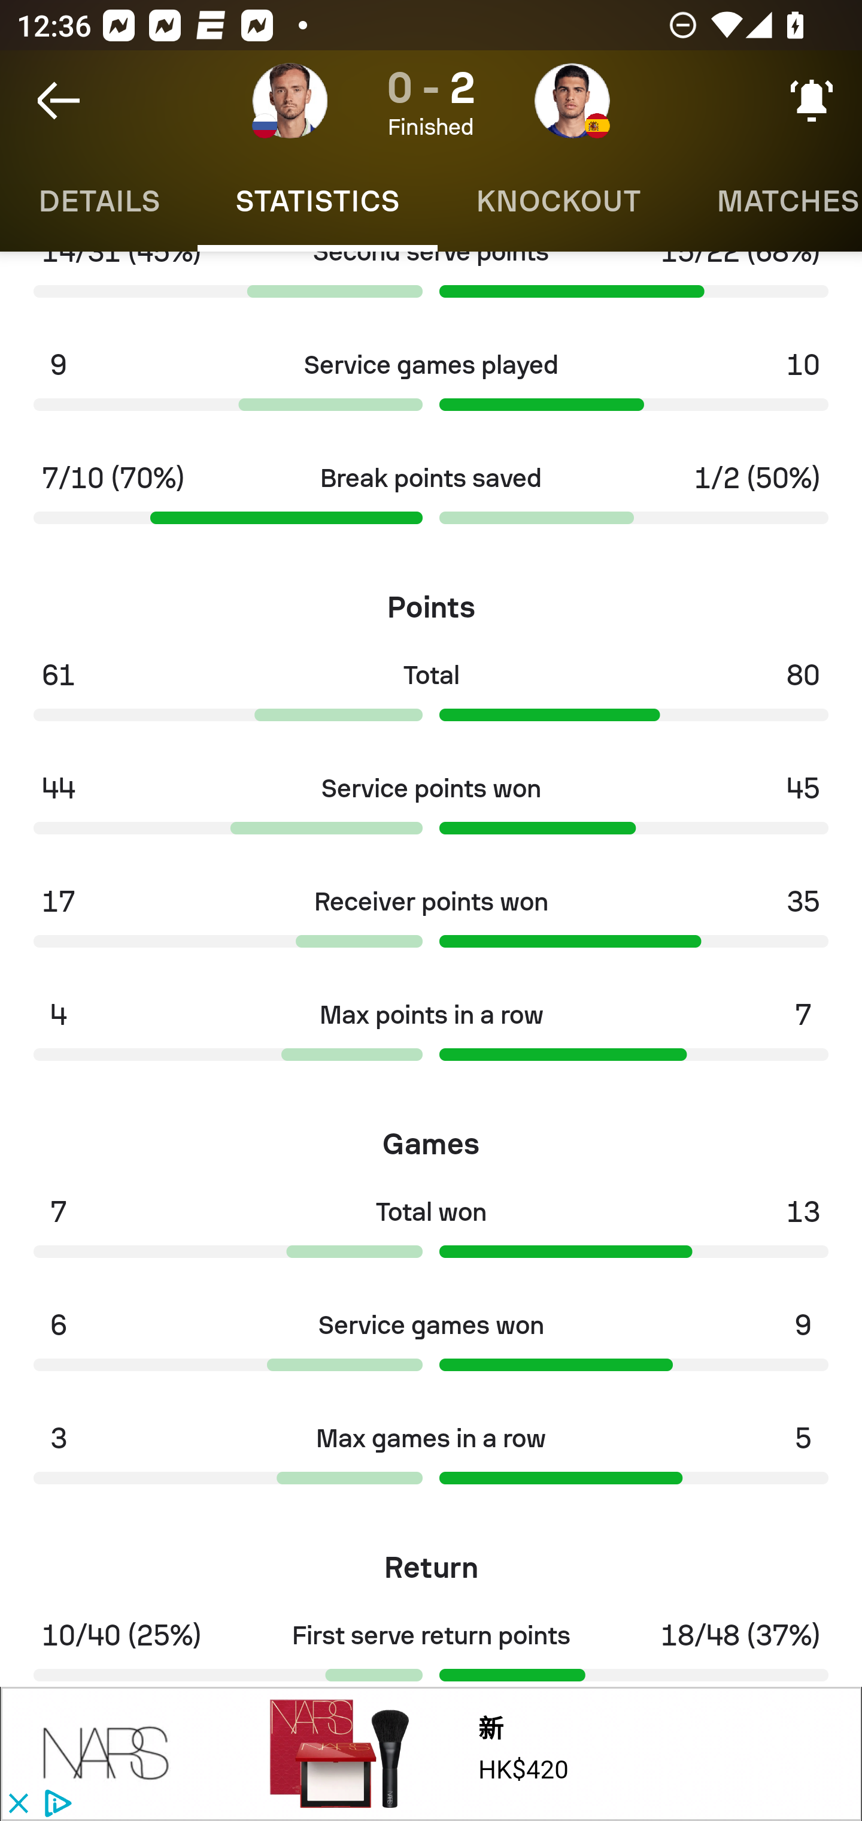 The image size is (862, 1821). What do you see at coordinates (431, 599) in the screenshot?
I see `Points` at bounding box center [431, 599].